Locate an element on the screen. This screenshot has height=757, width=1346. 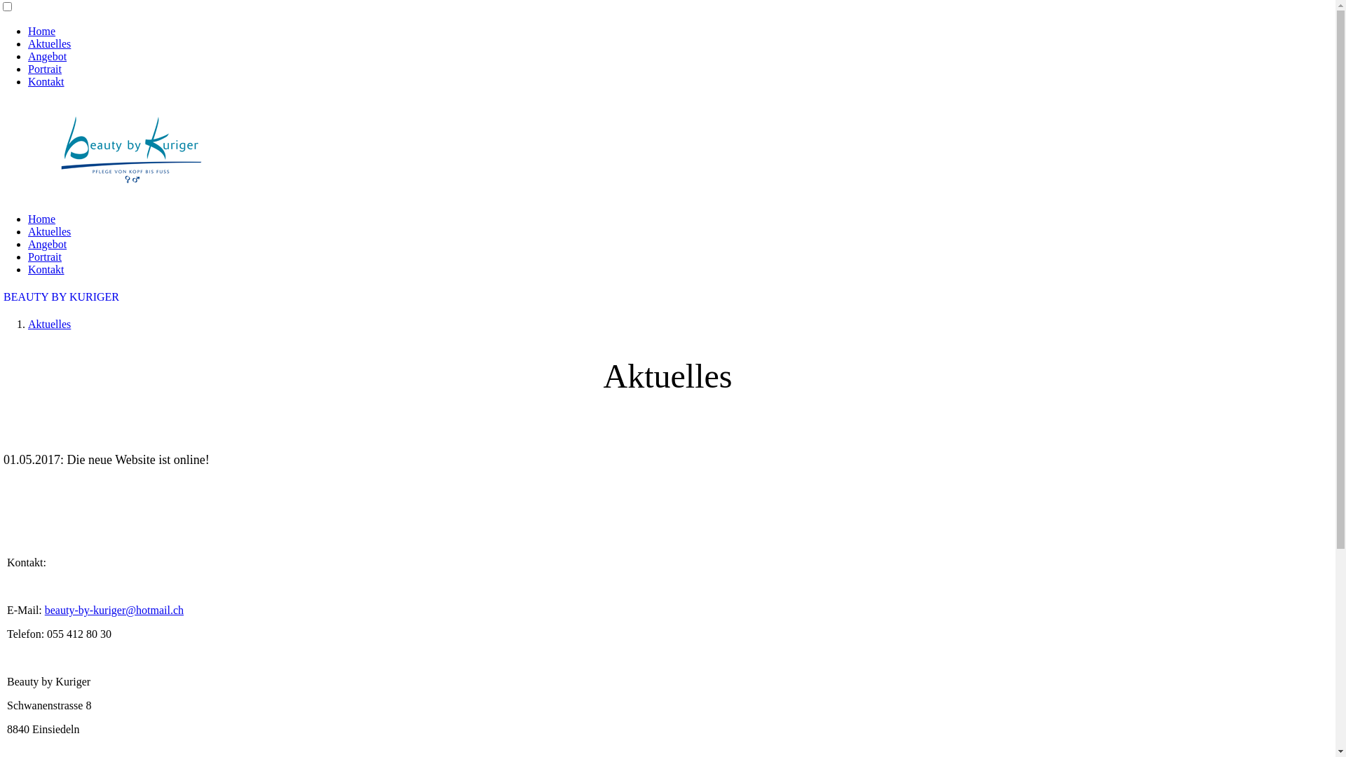
Aktuelles is located at coordinates (49, 231).